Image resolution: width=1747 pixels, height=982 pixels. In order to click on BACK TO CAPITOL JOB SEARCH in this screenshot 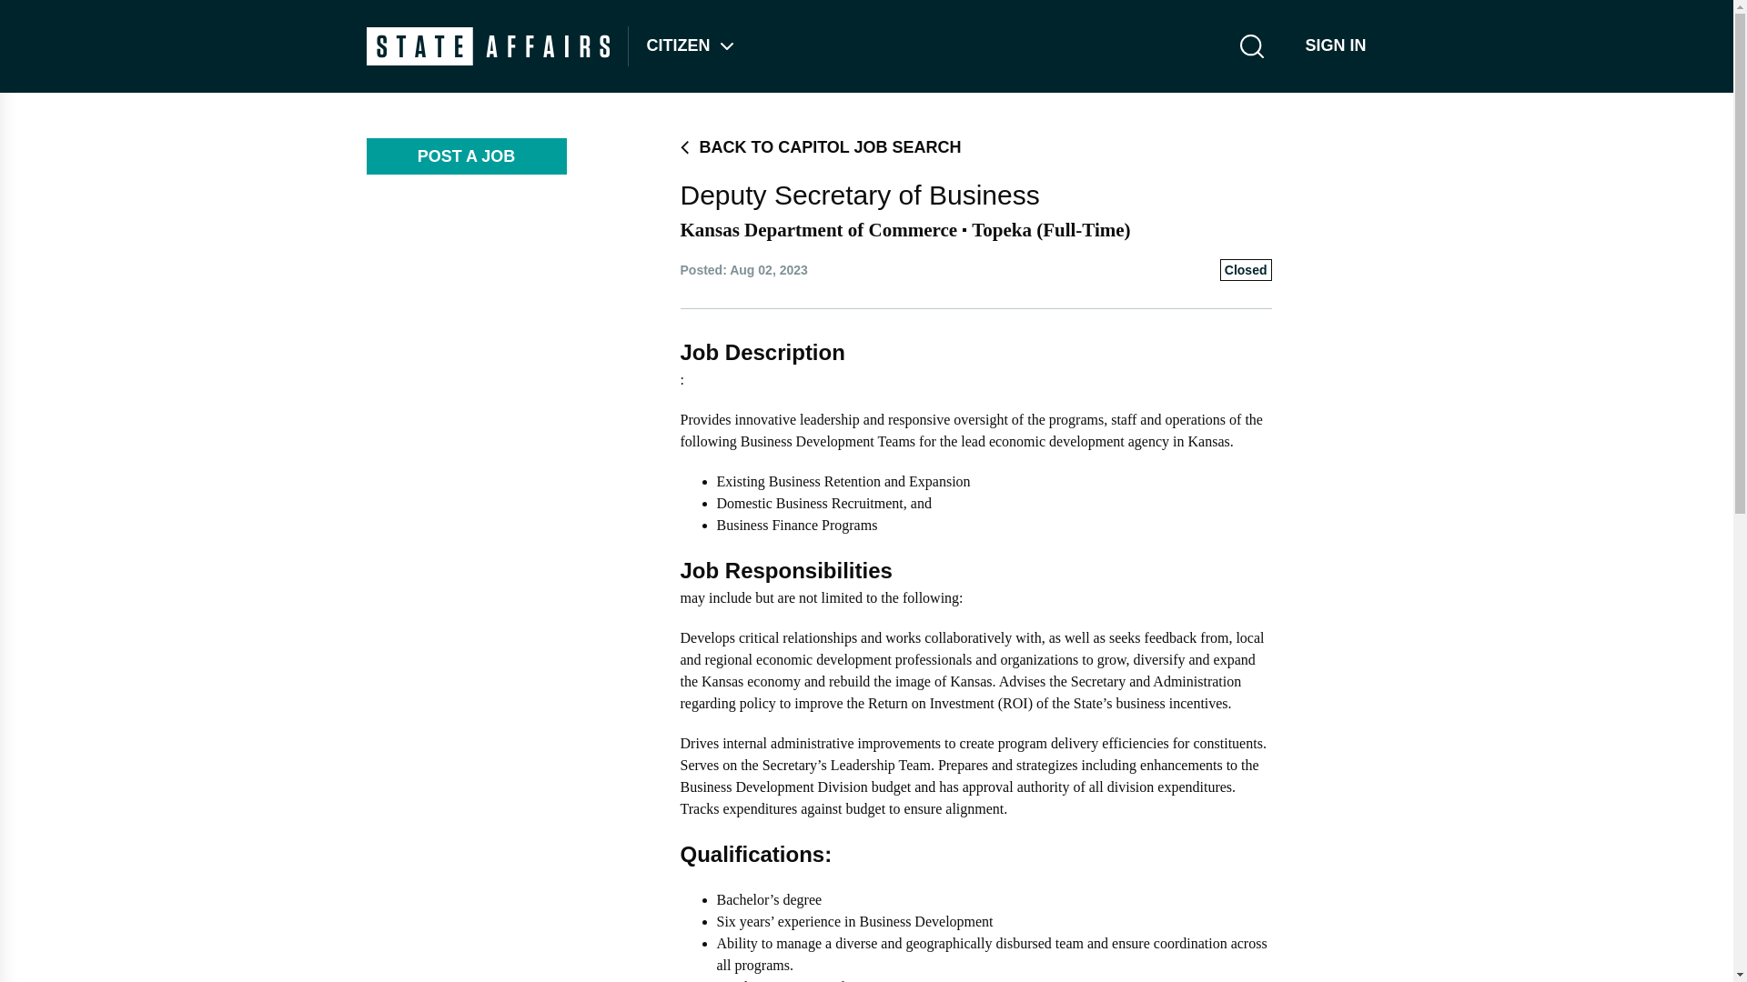, I will do `click(975, 147)`.